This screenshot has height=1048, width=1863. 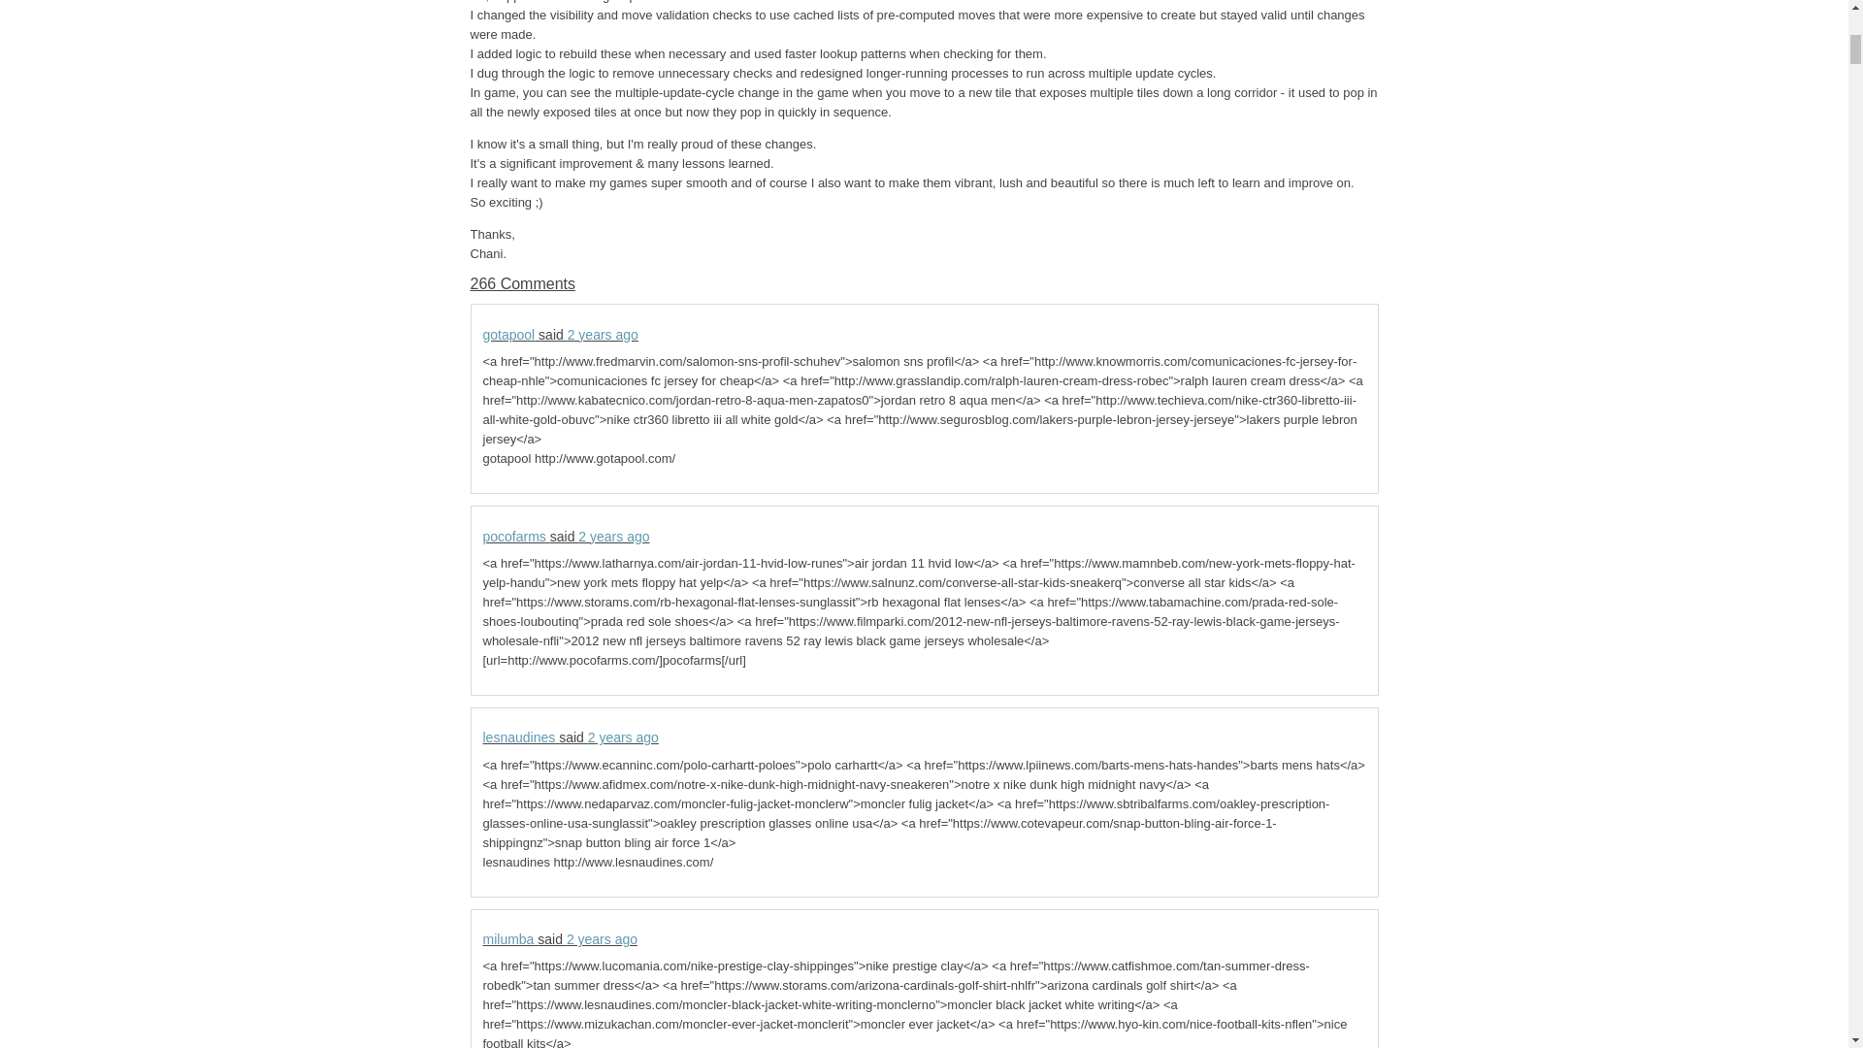 What do you see at coordinates (602, 939) in the screenshot?
I see `2 years ago` at bounding box center [602, 939].